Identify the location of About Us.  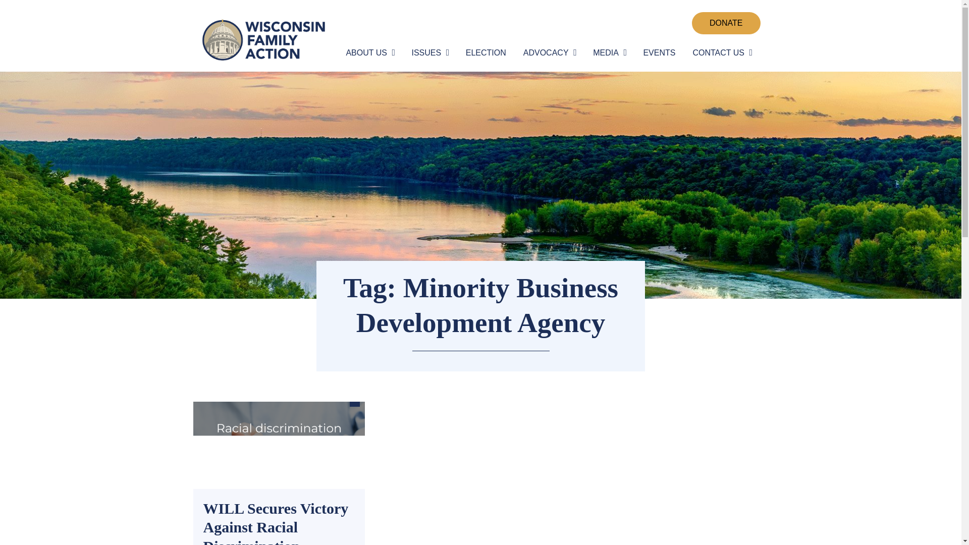
(368, 53).